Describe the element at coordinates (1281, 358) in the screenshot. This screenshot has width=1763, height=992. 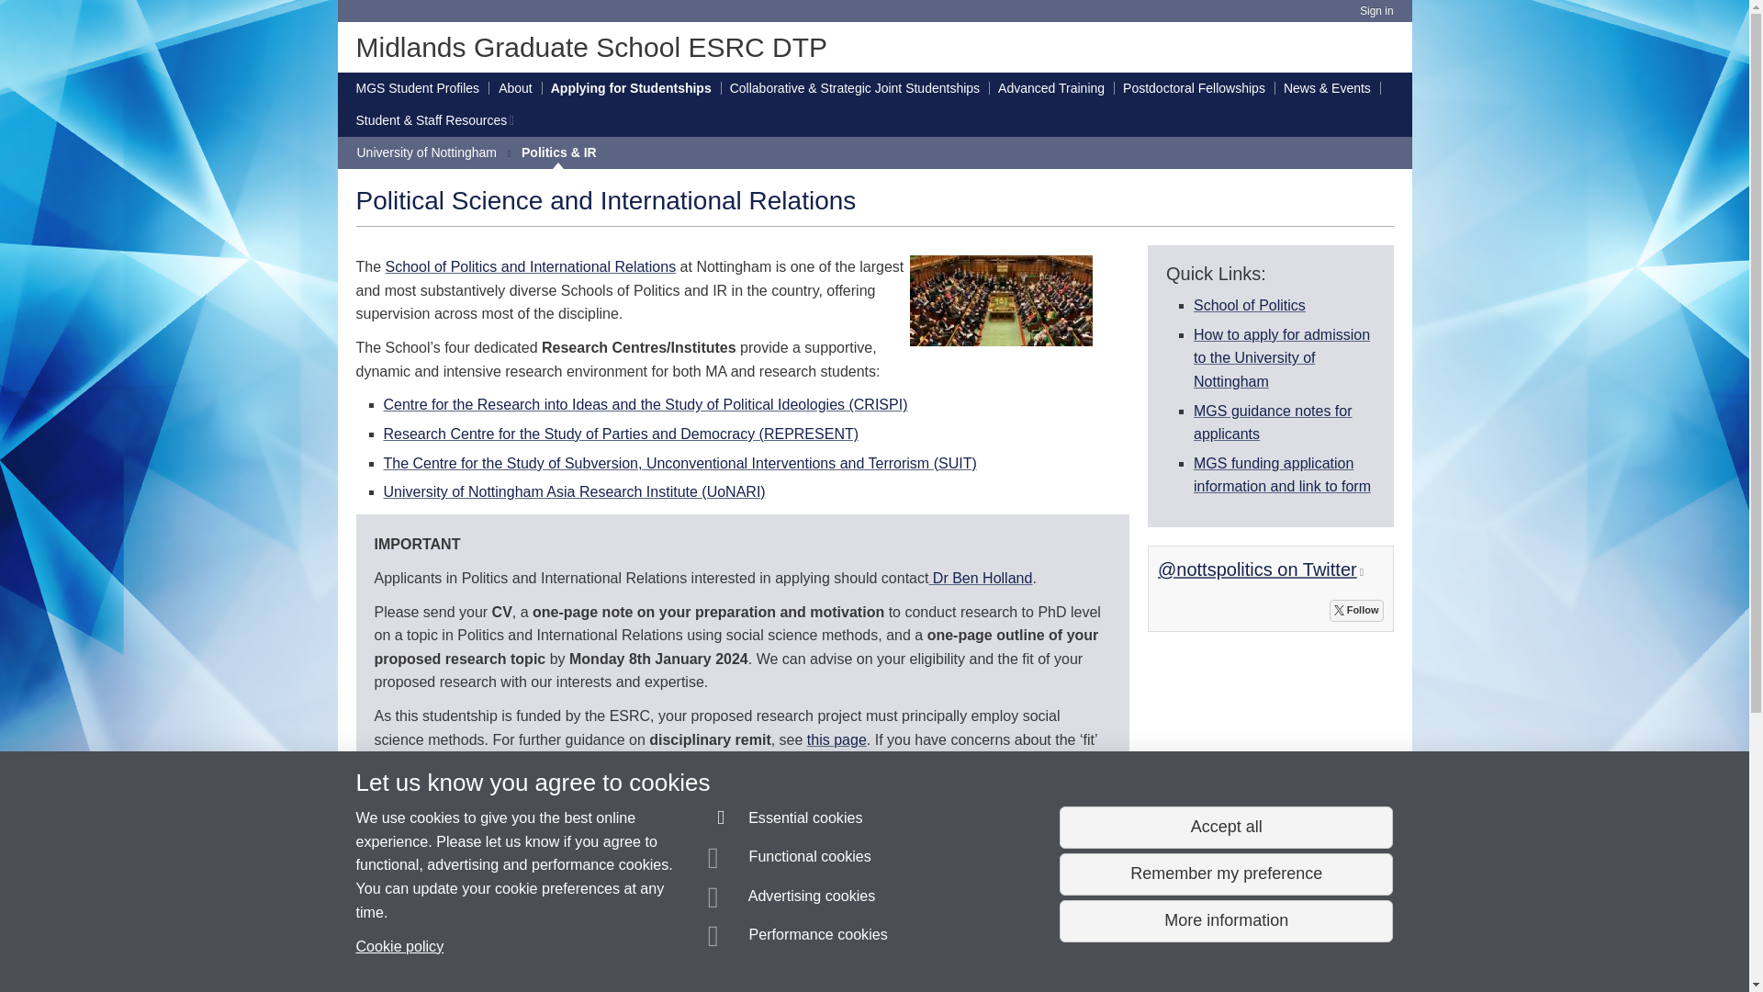
I see `UoN Admissions` at that location.